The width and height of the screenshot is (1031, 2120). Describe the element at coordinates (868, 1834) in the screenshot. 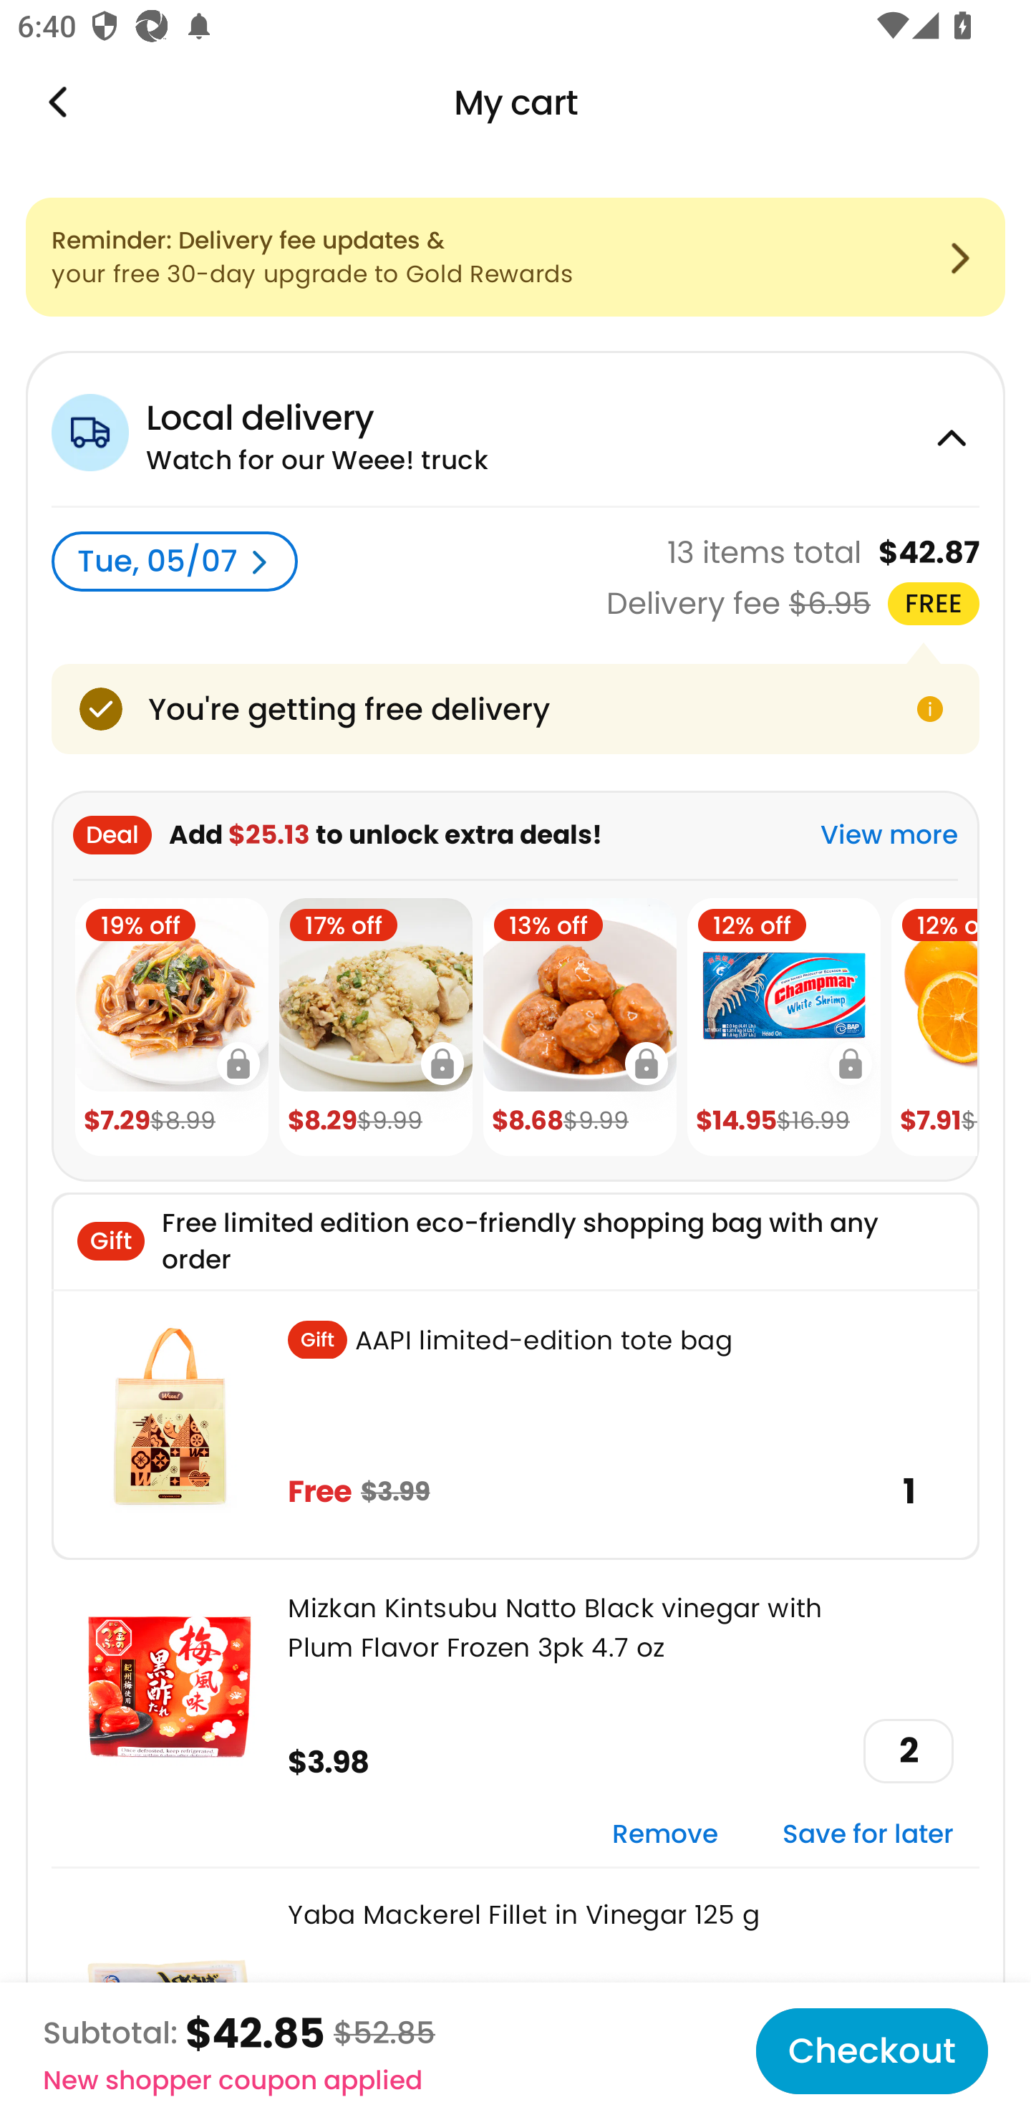

I see `Save for later` at that location.